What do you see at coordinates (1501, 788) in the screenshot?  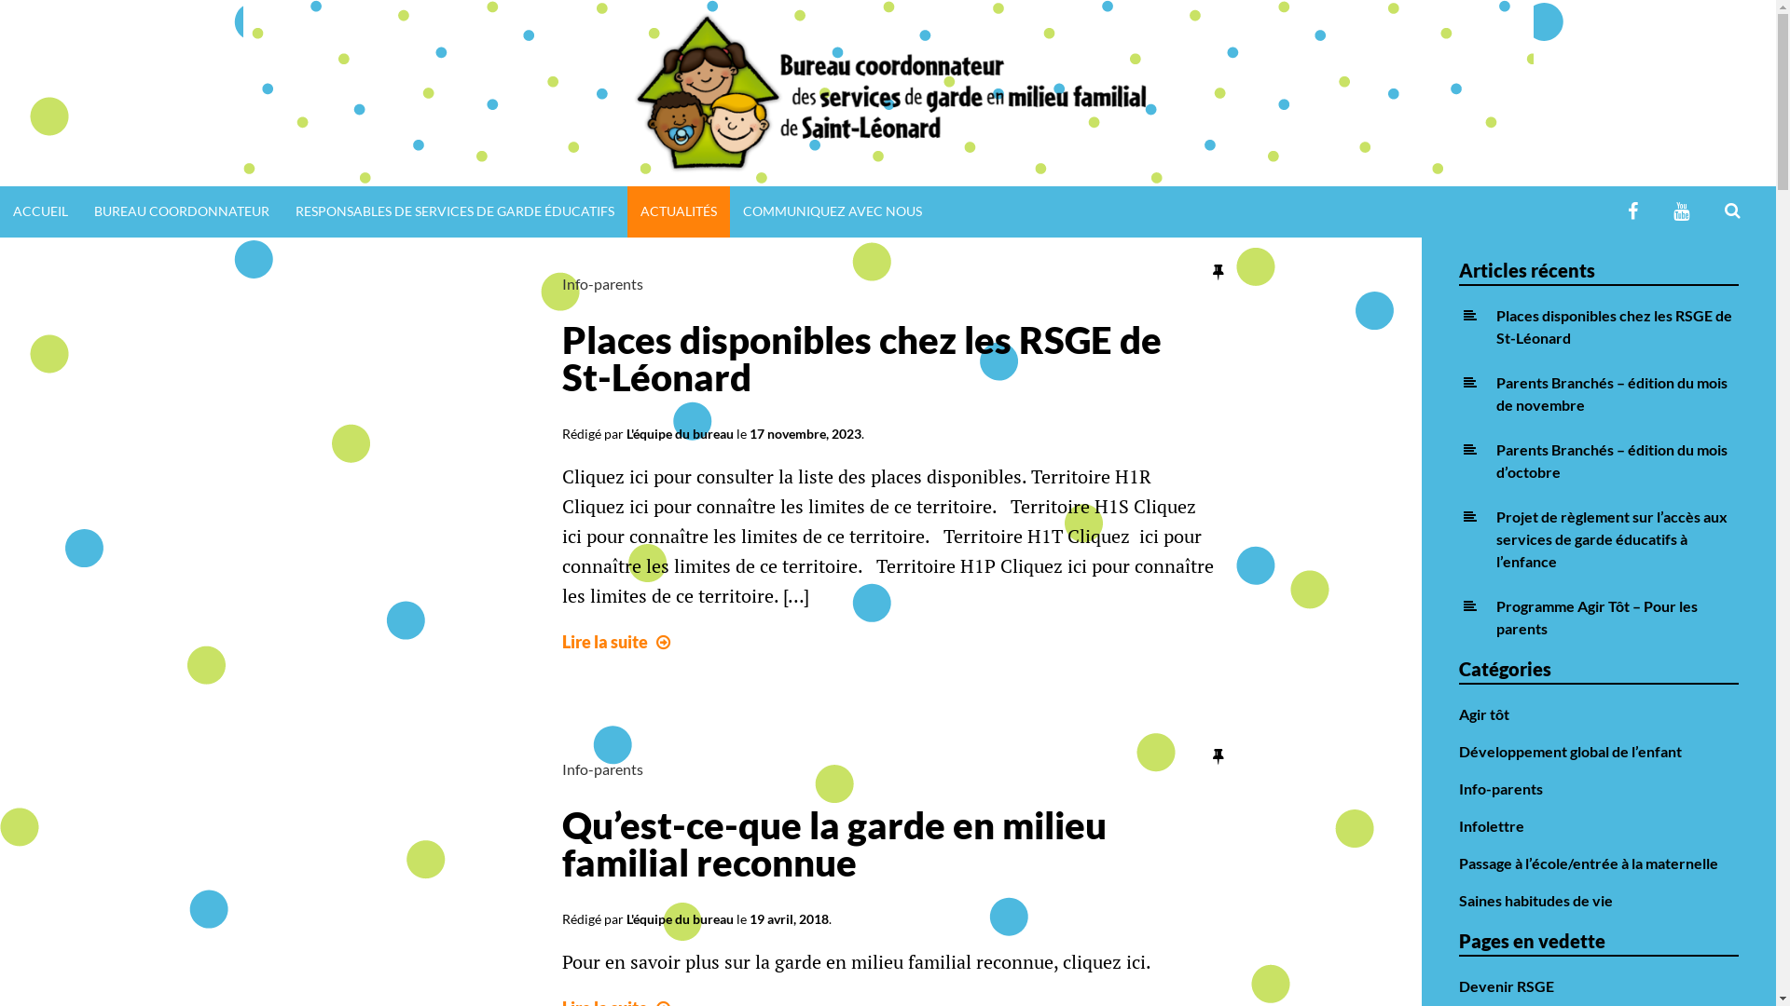 I see `Info-parents` at bounding box center [1501, 788].